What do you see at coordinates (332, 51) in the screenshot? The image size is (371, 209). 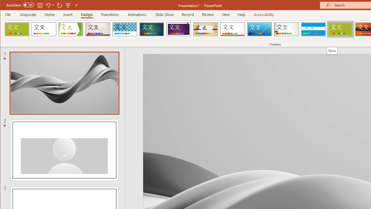 I see `Basis` at bounding box center [332, 51].